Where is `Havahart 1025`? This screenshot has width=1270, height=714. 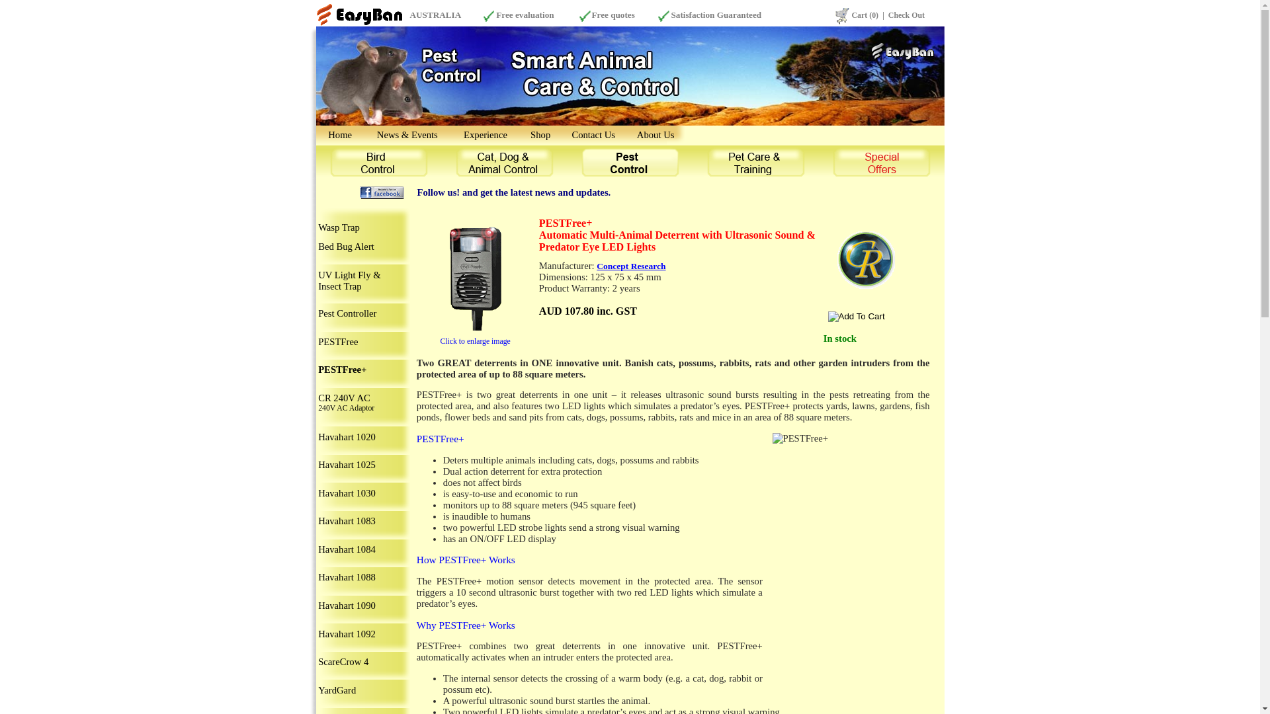
Havahart 1025 is located at coordinates (347, 465).